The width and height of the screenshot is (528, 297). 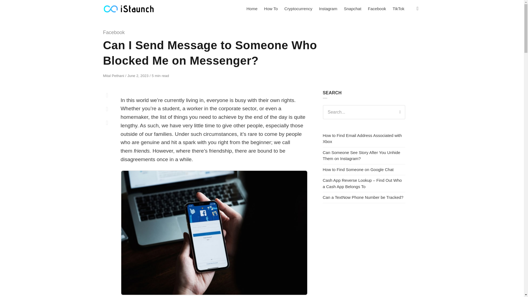 What do you see at coordinates (252, 9) in the screenshot?
I see `Home` at bounding box center [252, 9].